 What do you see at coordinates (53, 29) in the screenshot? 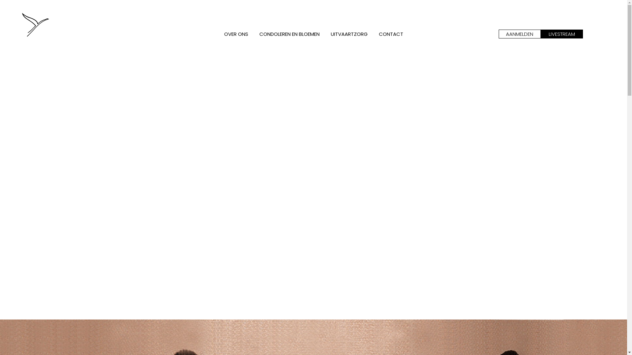
I see `0` at bounding box center [53, 29].